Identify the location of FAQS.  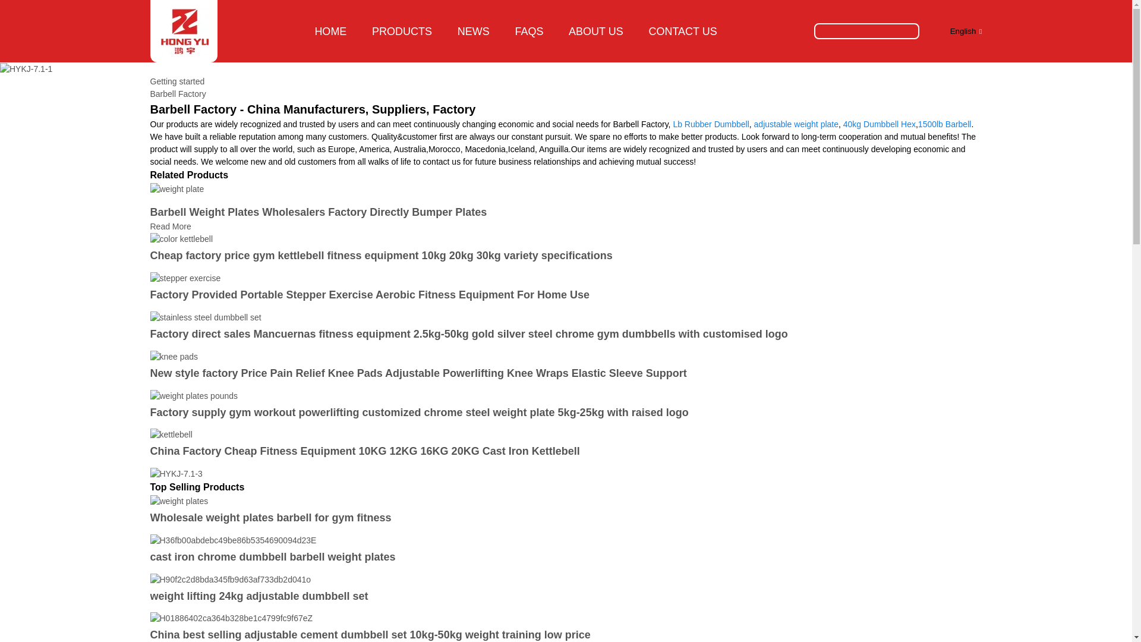
(529, 31).